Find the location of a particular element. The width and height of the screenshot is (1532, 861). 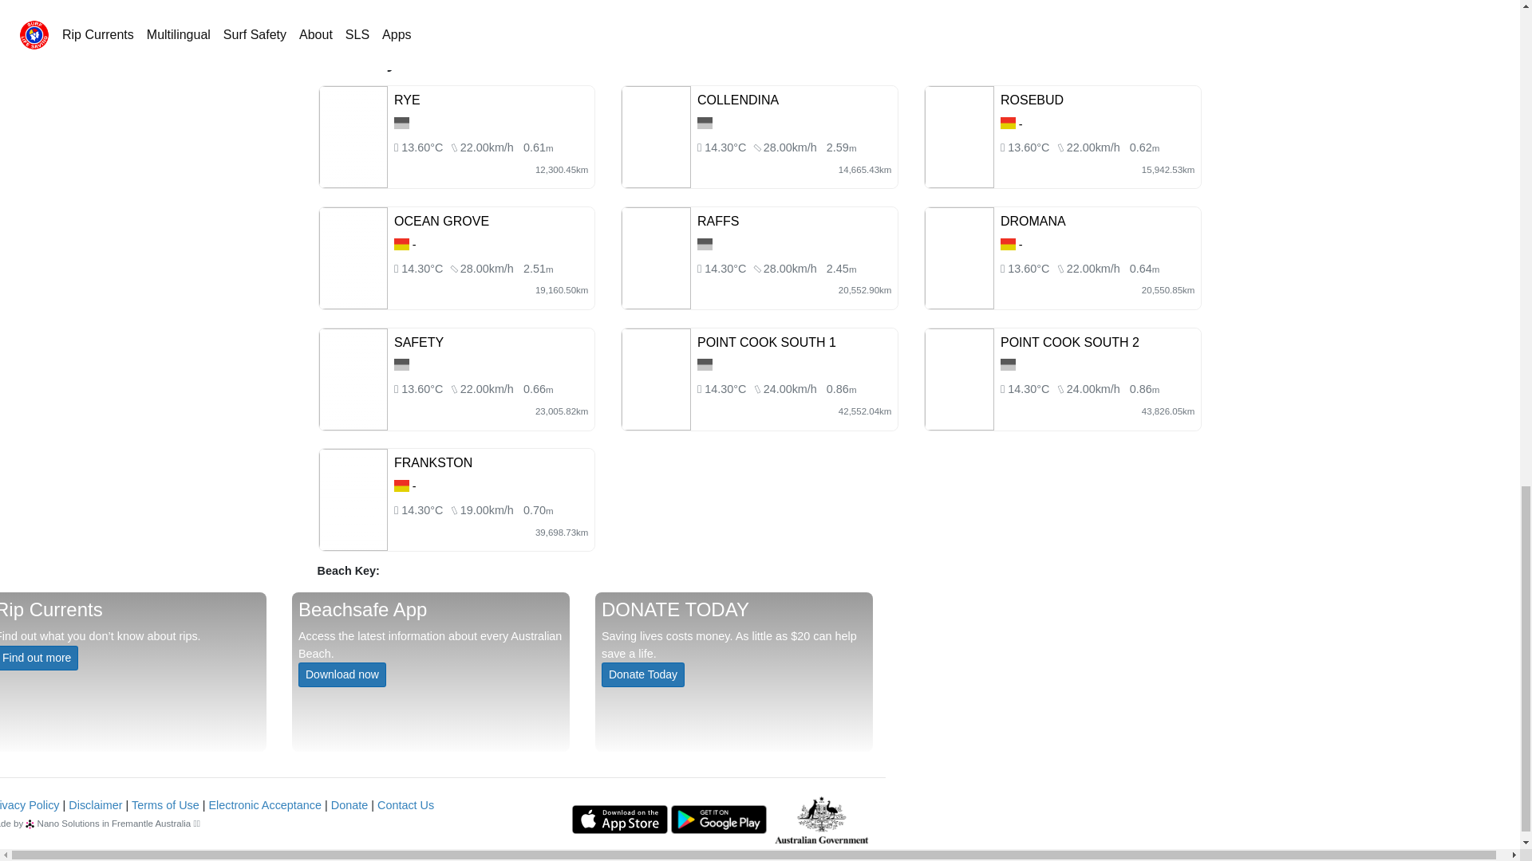

Swell is located at coordinates (841, 147).